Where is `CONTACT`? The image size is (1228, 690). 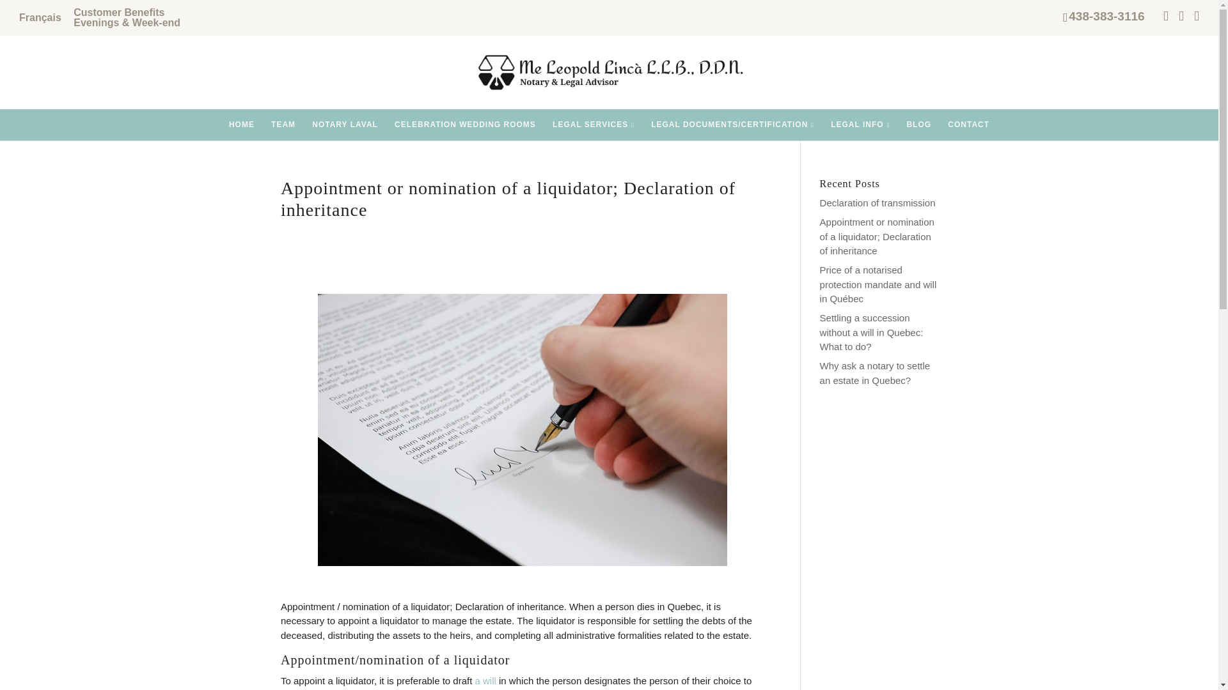
CONTACT is located at coordinates (968, 124).